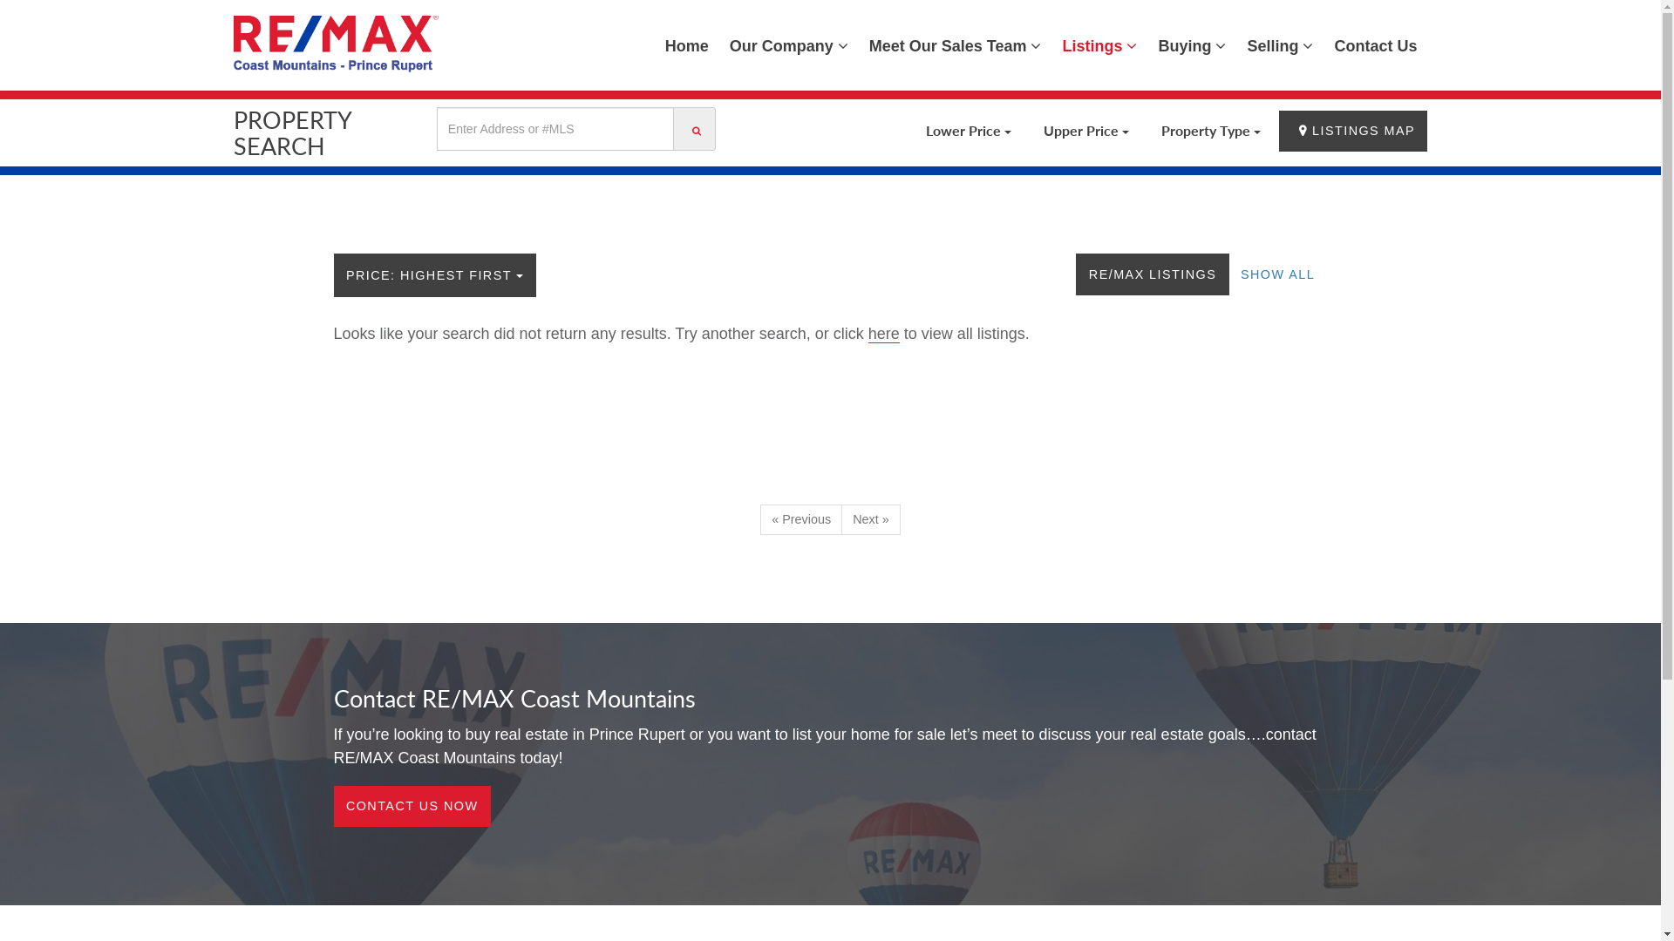 The height and width of the screenshot is (941, 1674). What do you see at coordinates (884, 335) in the screenshot?
I see `here` at bounding box center [884, 335].